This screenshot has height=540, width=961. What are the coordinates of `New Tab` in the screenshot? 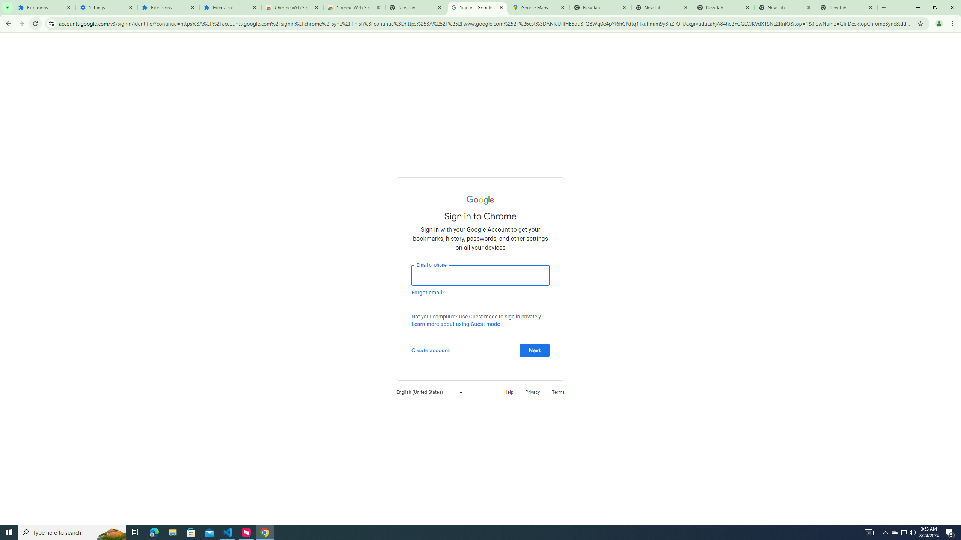 It's located at (416, 7).